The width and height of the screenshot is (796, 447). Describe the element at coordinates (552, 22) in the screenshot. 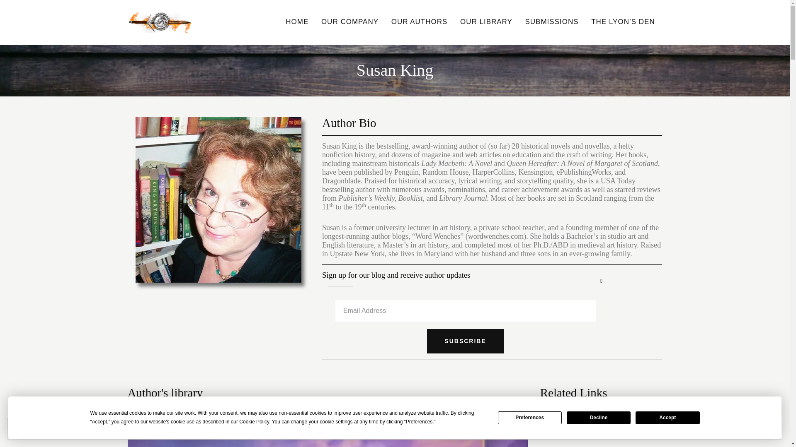

I see `SUBMISSIONS` at that location.